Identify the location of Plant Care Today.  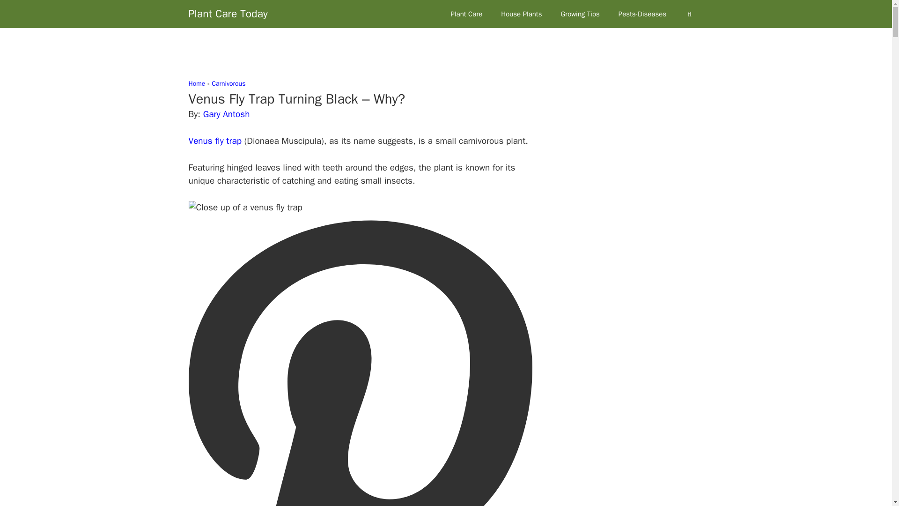
(228, 14).